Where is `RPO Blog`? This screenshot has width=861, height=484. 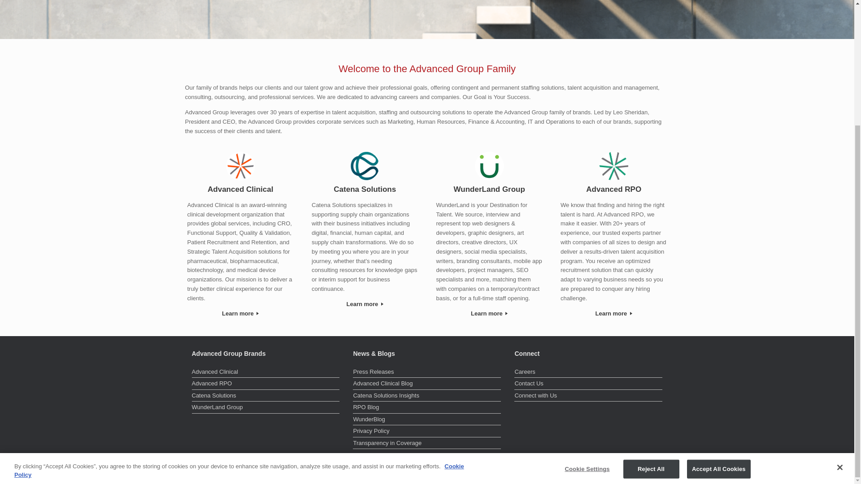 RPO Blog is located at coordinates (427, 408).